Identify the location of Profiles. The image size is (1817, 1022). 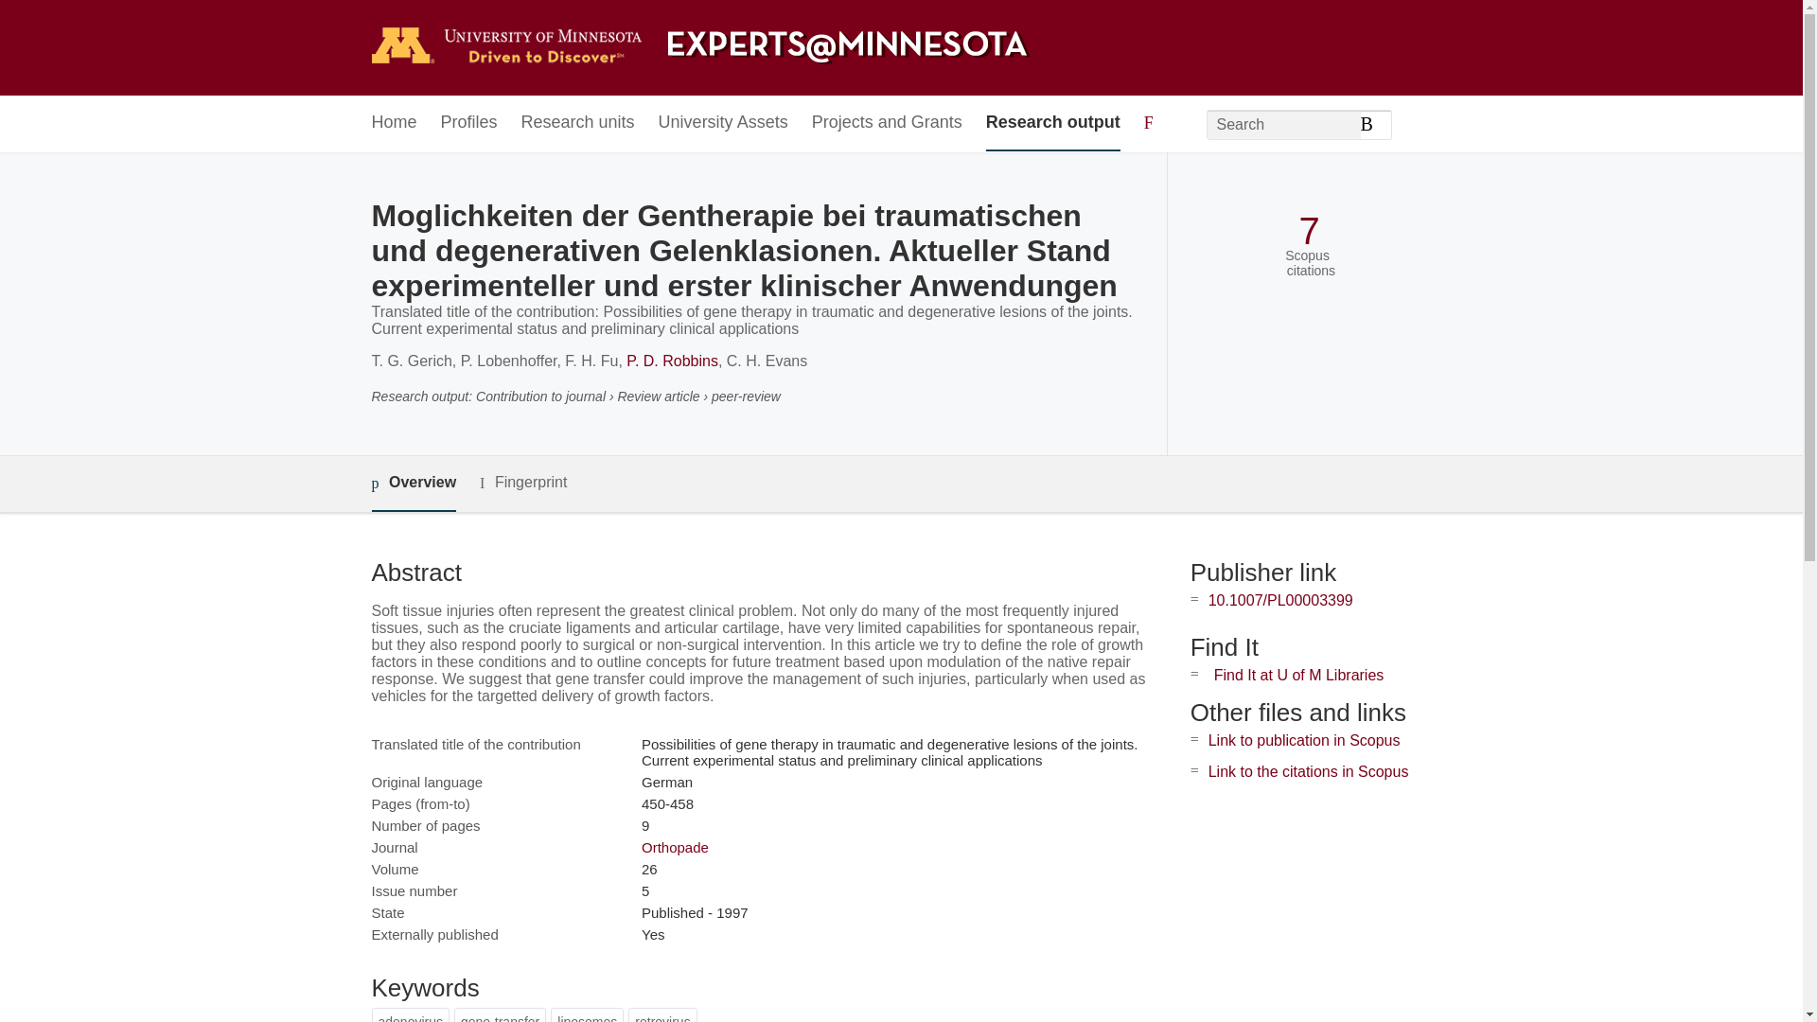
(469, 123).